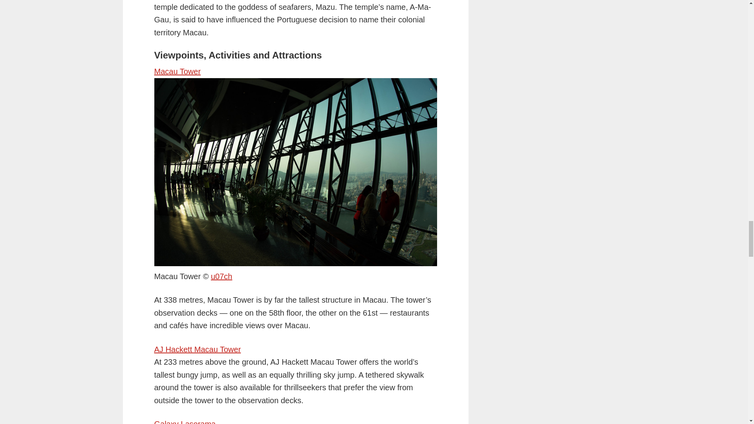 This screenshot has height=424, width=754. Describe the element at coordinates (177, 71) in the screenshot. I see `Macau Tower` at that location.